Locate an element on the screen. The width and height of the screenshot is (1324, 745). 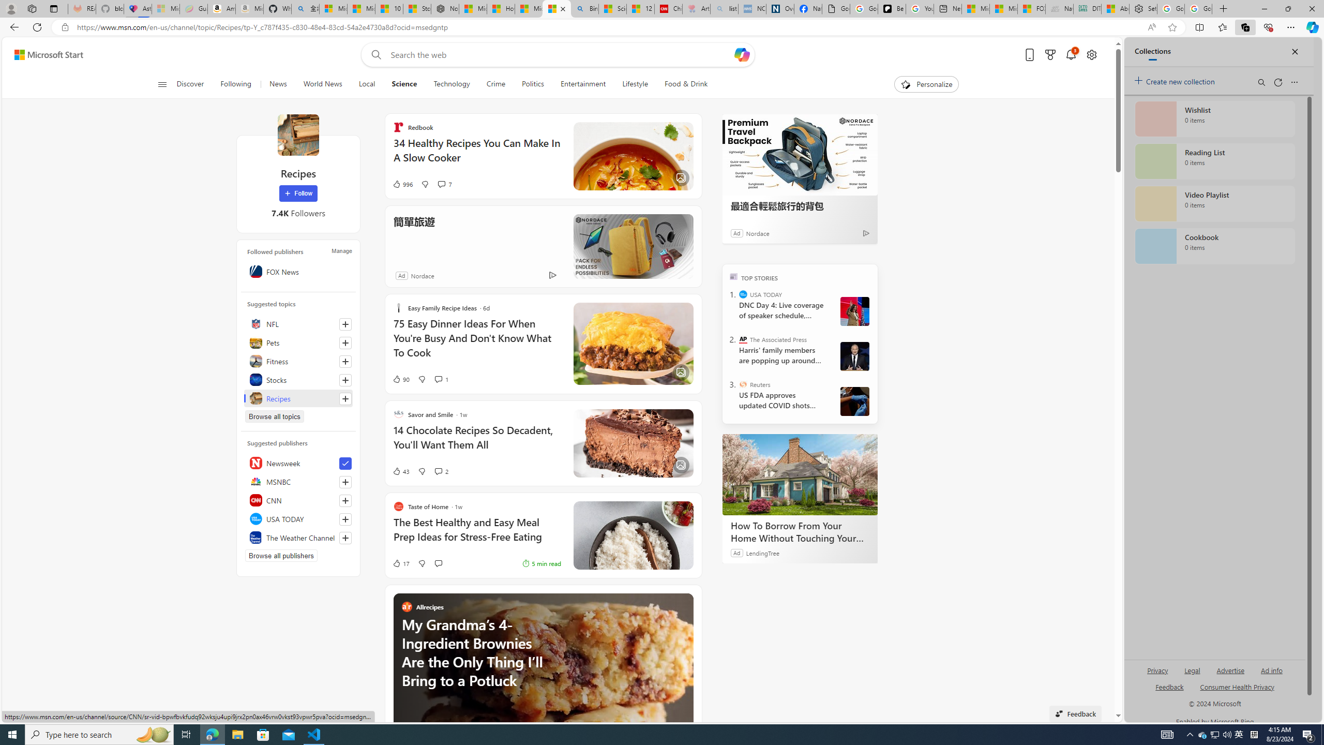
Reuters is located at coordinates (743, 384).